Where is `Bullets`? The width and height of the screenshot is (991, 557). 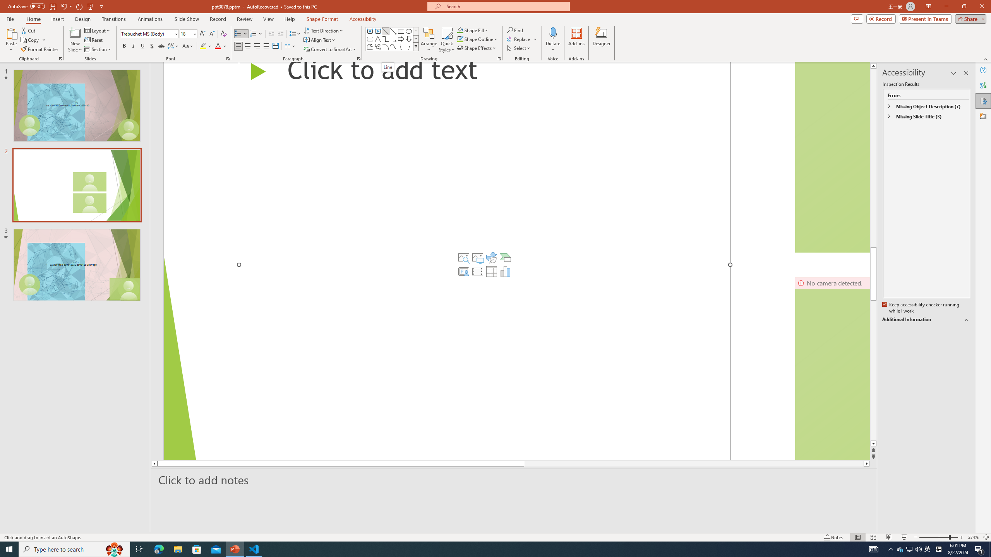 Bullets is located at coordinates (241, 34).